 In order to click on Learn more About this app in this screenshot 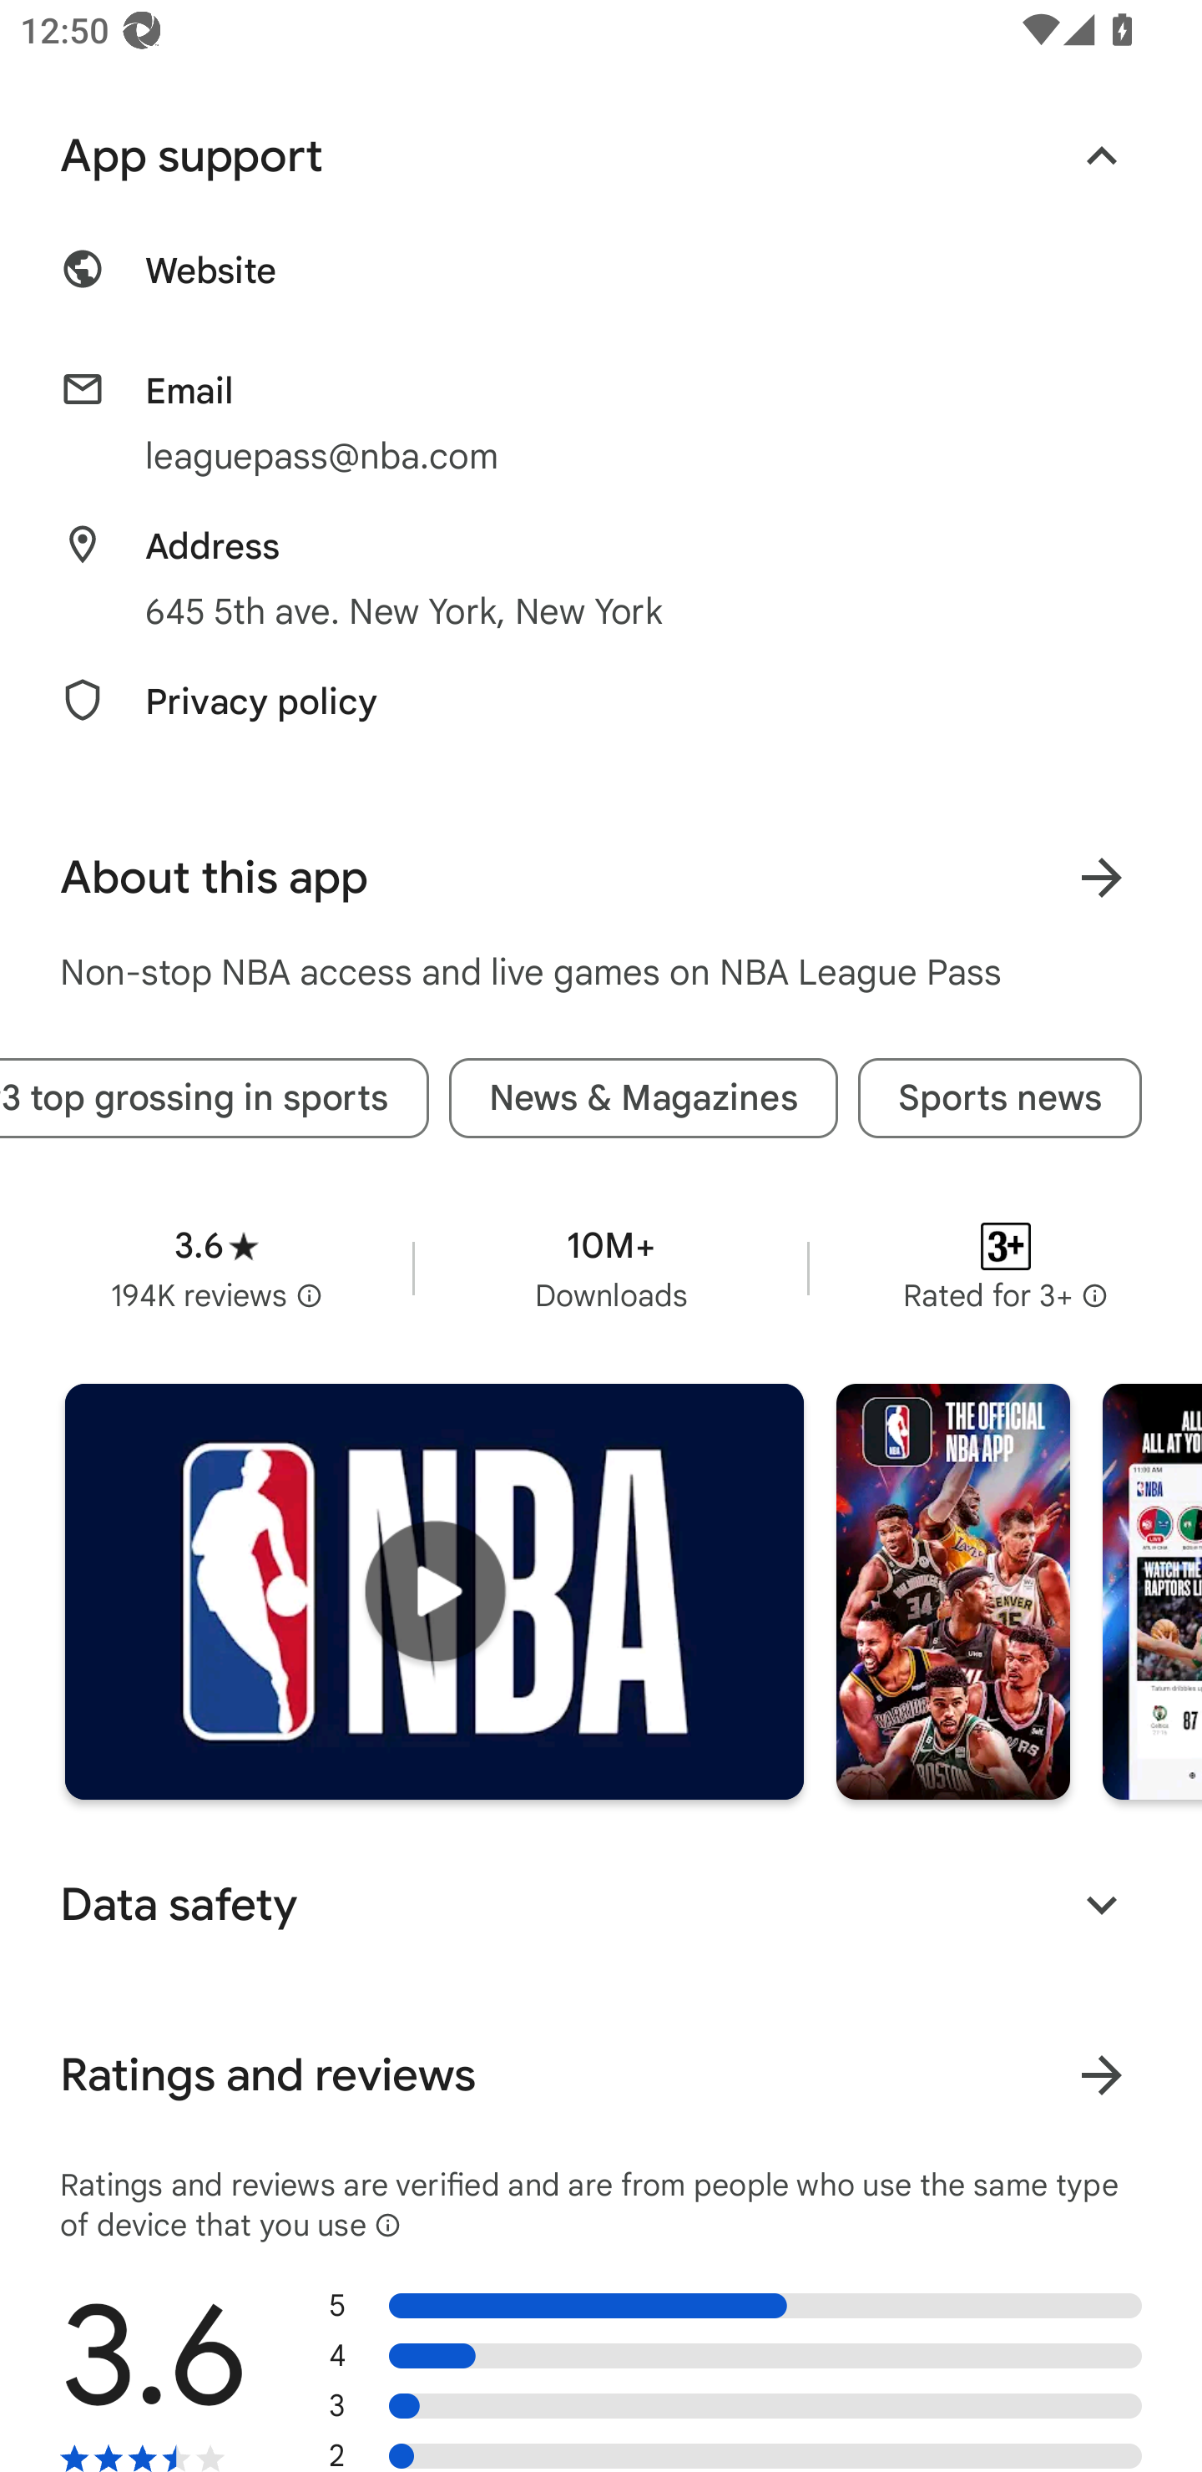, I will do `click(1102, 877)`.